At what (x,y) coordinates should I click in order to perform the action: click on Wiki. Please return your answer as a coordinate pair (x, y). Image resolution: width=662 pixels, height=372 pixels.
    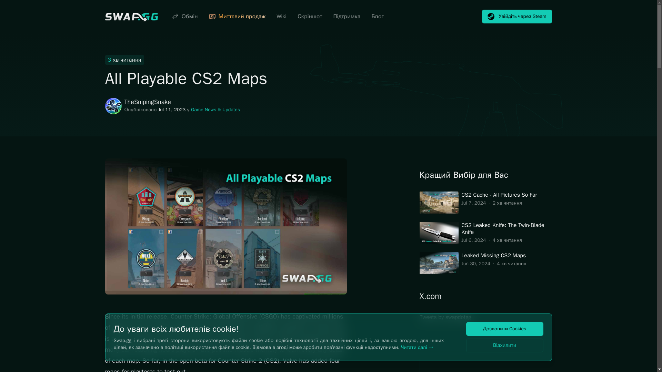
    Looking at the image, I should click on (281, 17).